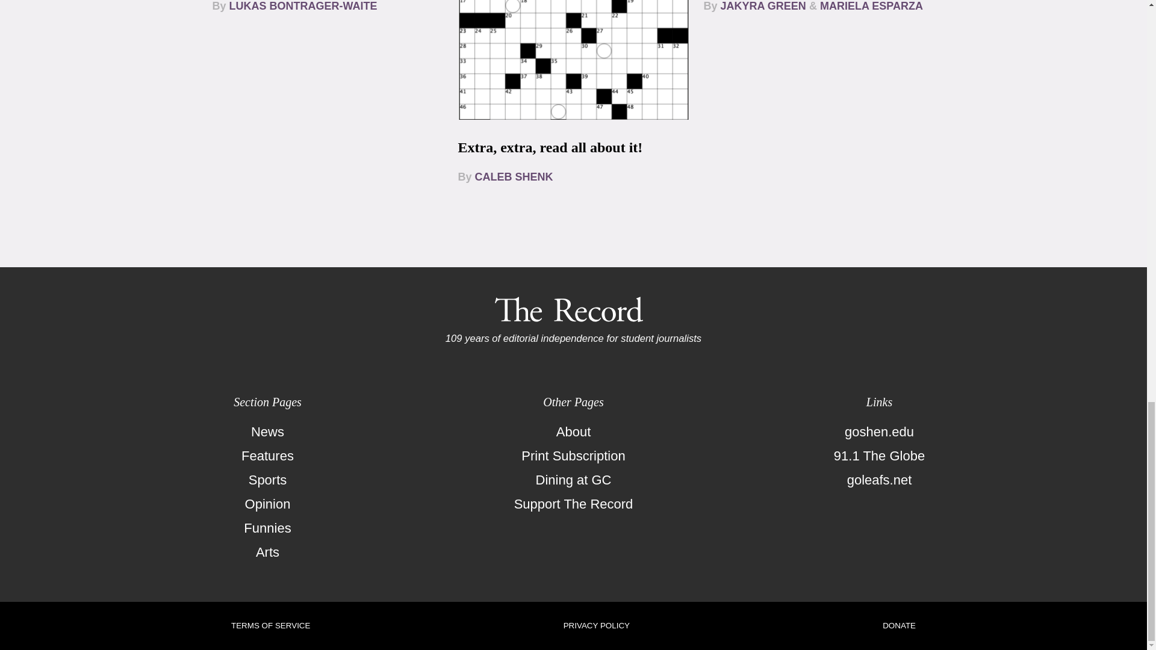  What do you see at coordinates (267, 432) in the screenshot?
I see `News` at bounding box center [267, 432].